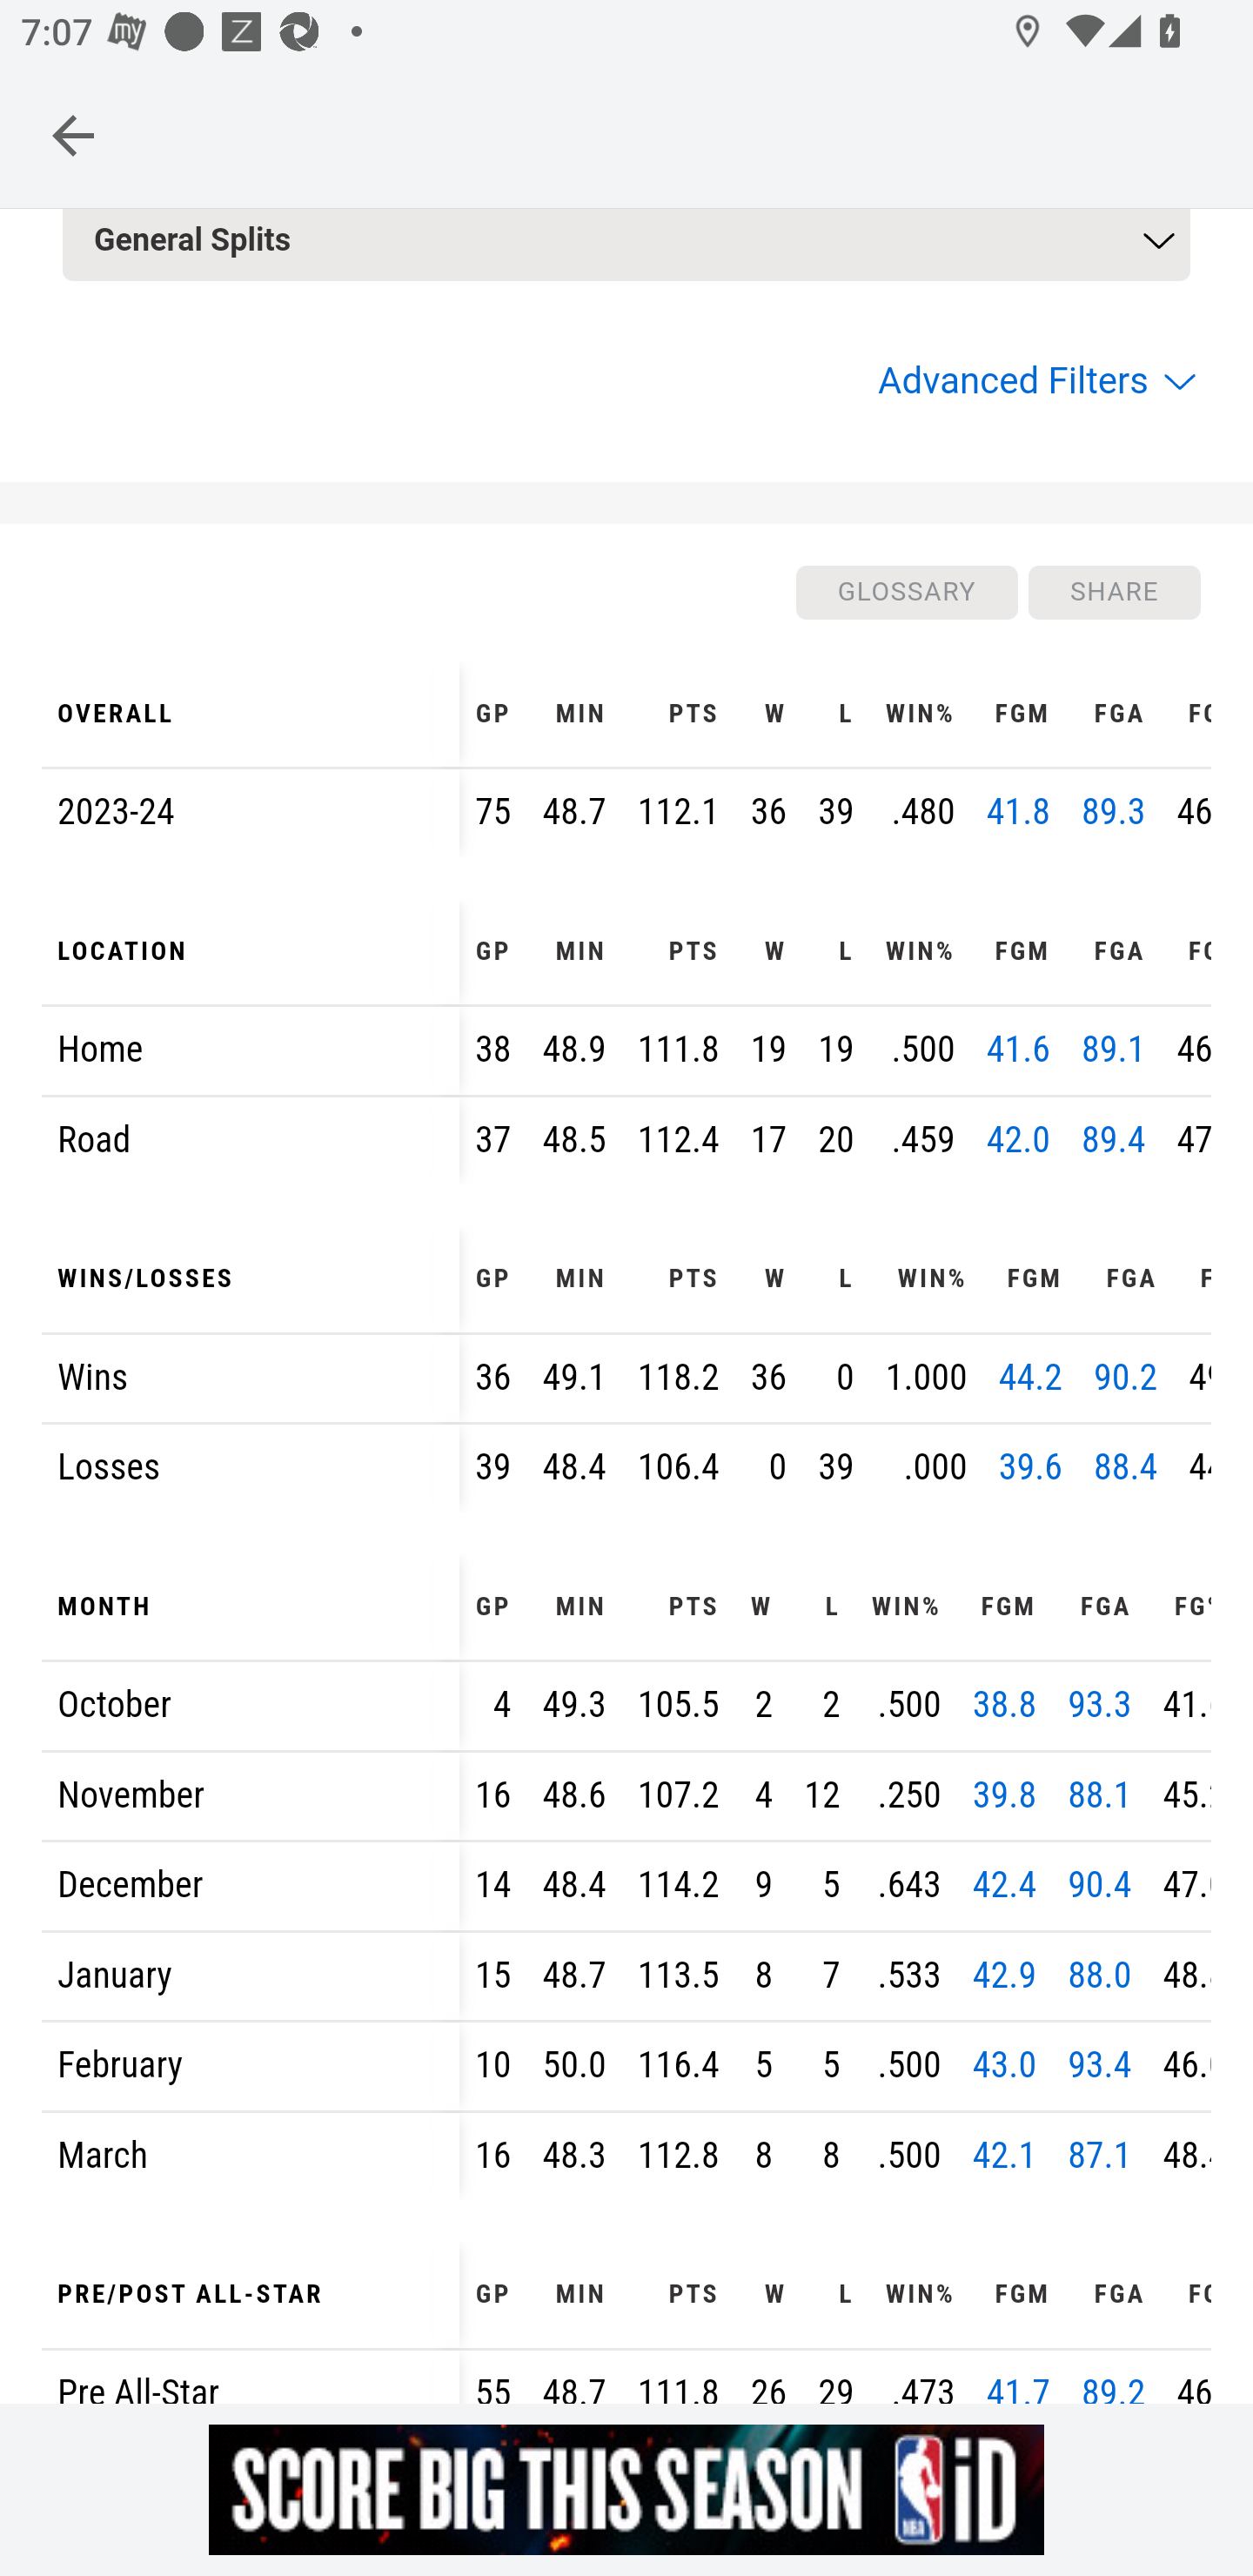 The image size is (1253, 2576). I want to click on 88.4, so click(1126, 1467).